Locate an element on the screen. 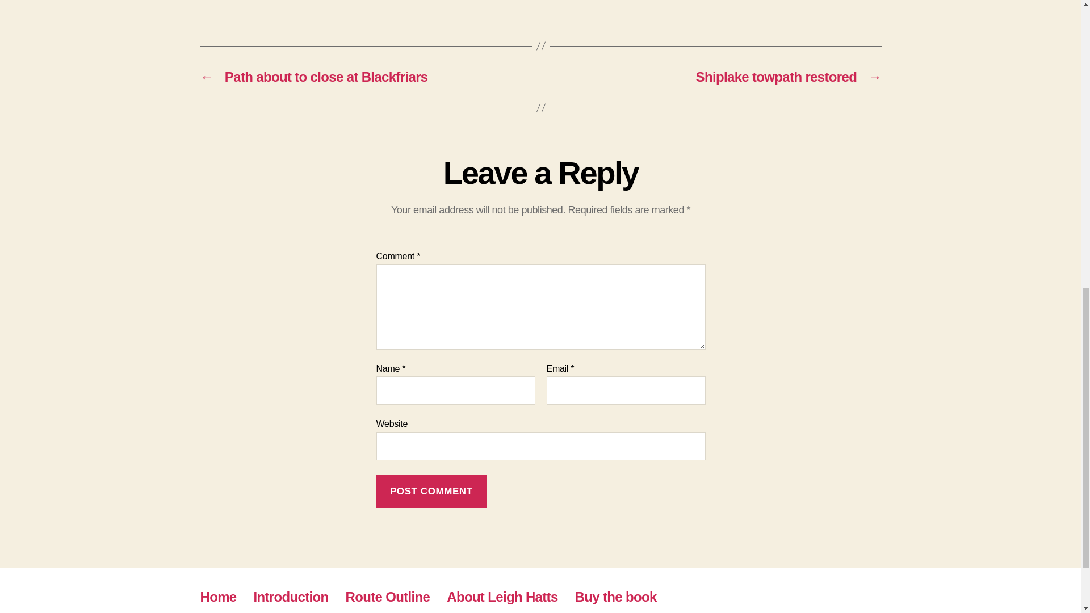  Home is located at coordinates (218, 596).